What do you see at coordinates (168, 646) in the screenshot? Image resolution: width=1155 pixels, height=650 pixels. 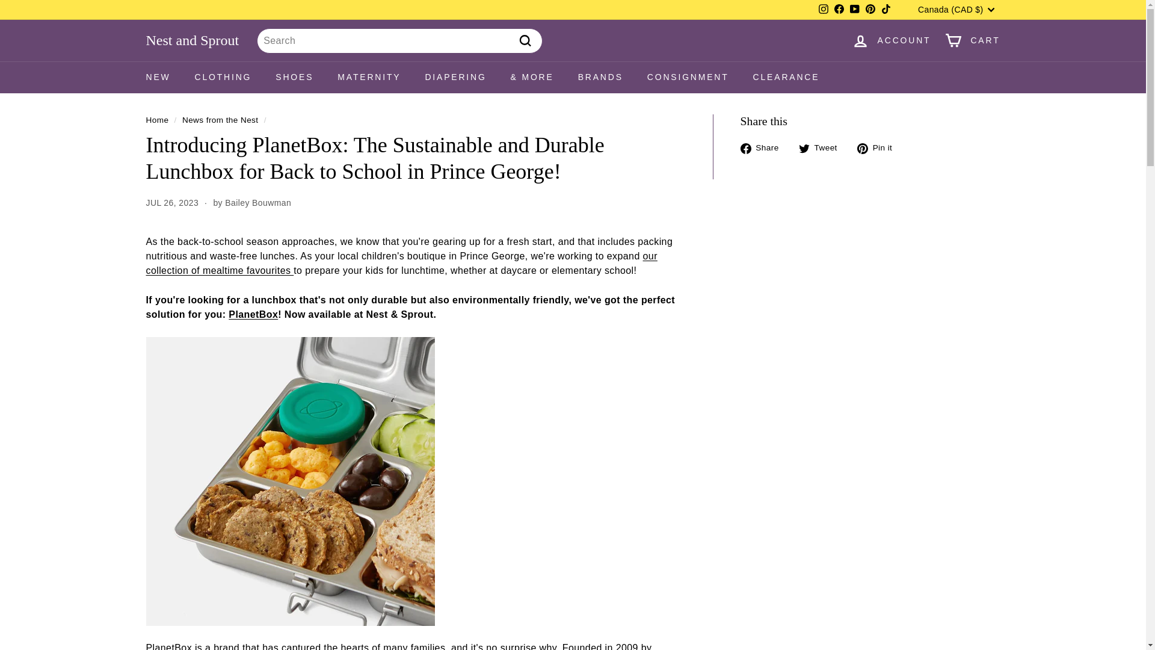 I see `Learn more about Planetbox` at bounding box center [168, 646].